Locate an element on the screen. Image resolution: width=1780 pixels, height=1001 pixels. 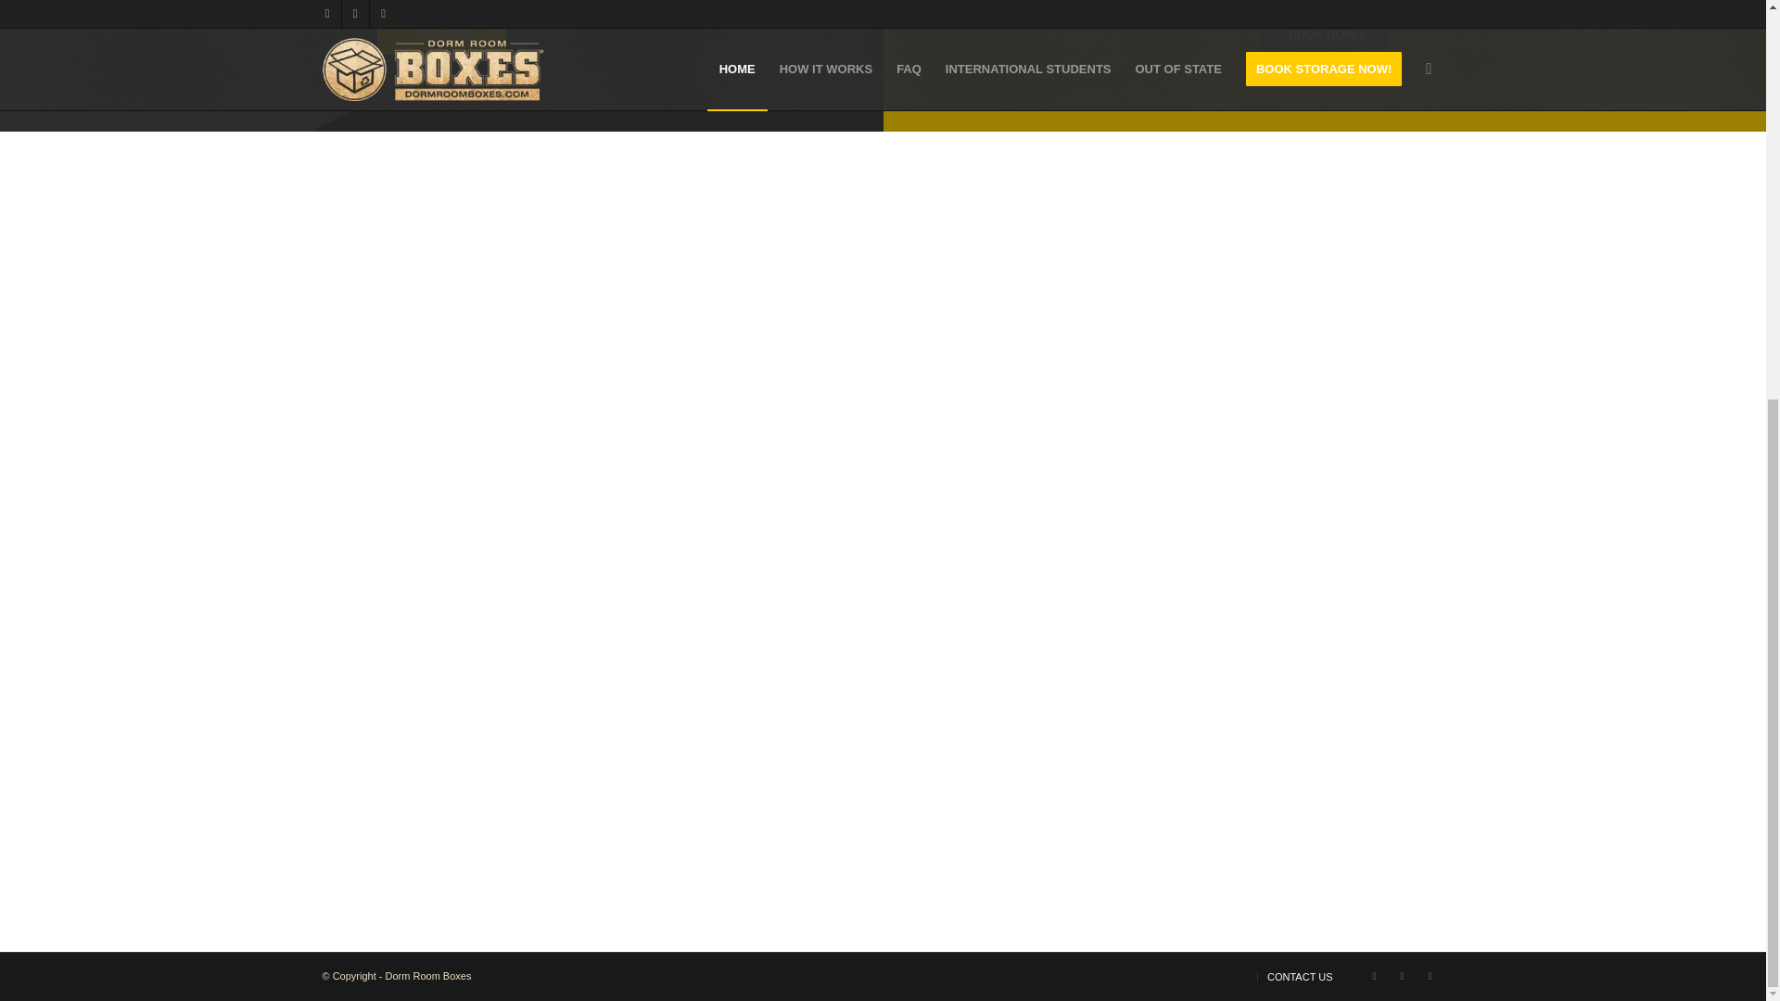
Instagram is located at coordinates (1402, 975).